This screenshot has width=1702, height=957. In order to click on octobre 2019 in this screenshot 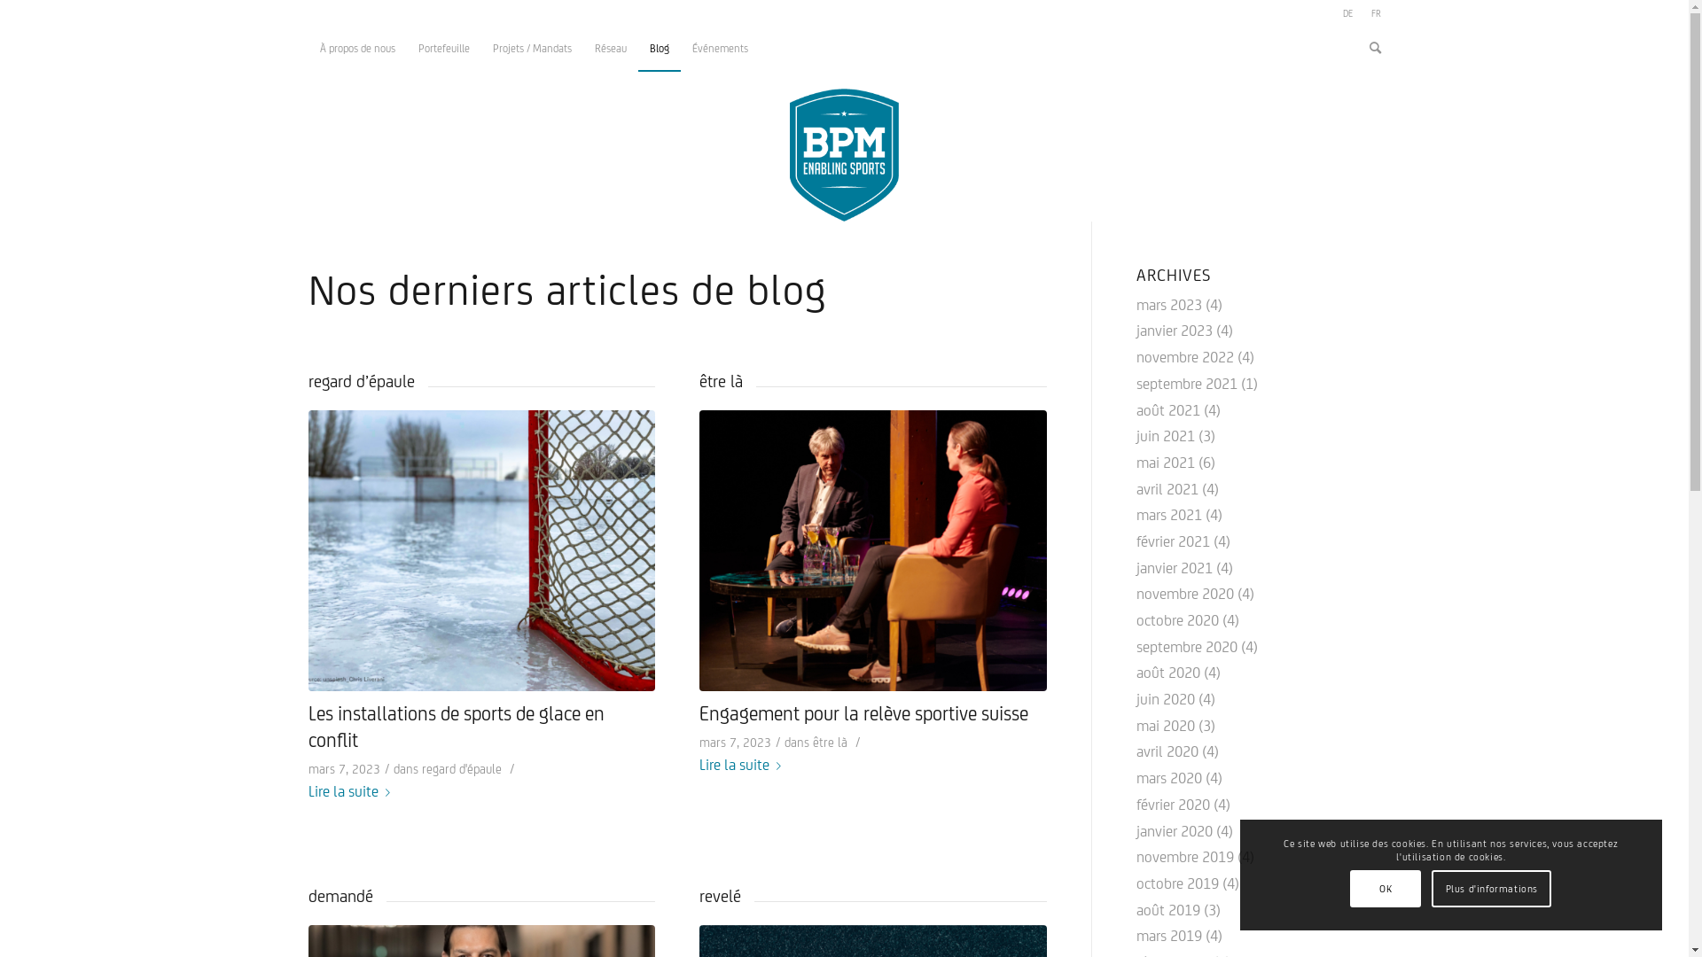, I will do `click(1177, 883)`.